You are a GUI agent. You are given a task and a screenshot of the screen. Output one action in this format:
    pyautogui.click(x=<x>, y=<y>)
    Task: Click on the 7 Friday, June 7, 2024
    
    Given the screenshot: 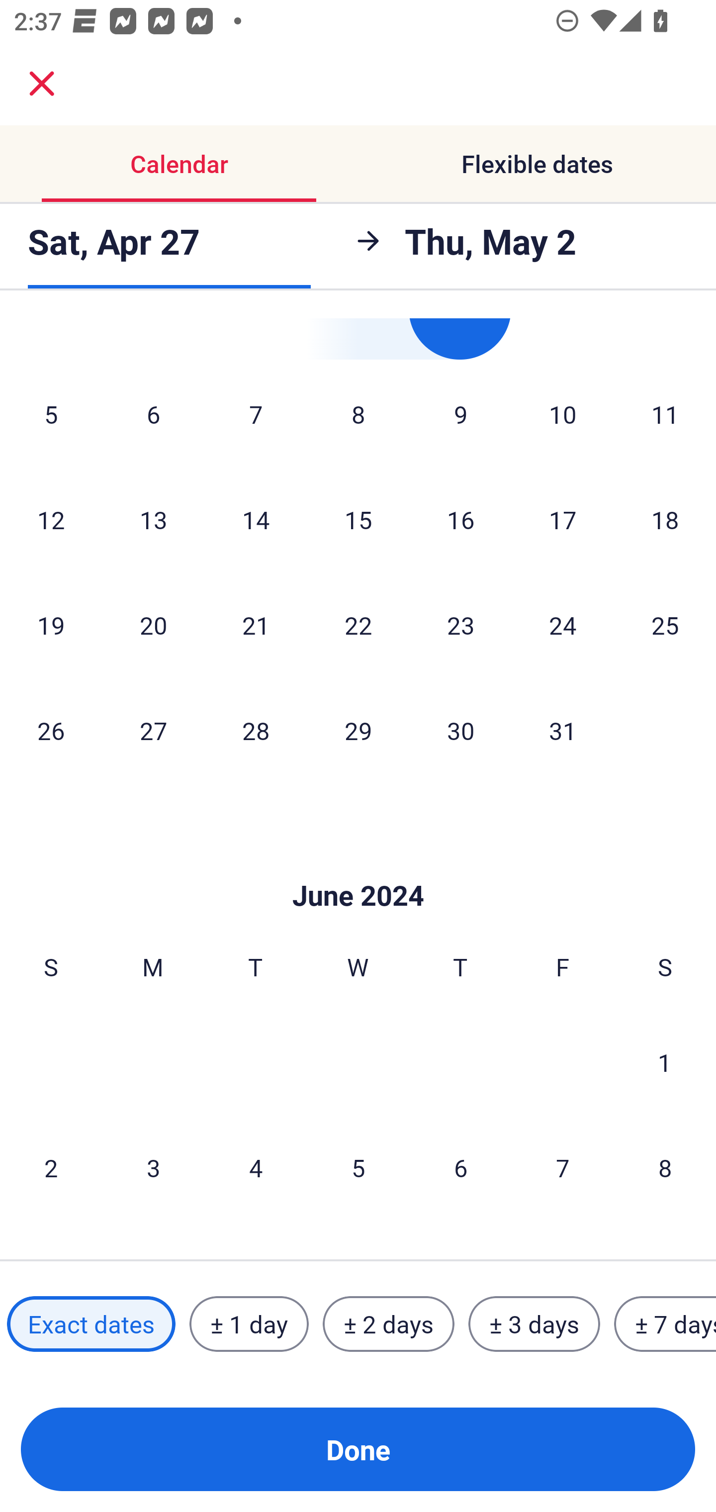 What is the action you would take?
    pyautogui.click(x=563, y=1167)
    